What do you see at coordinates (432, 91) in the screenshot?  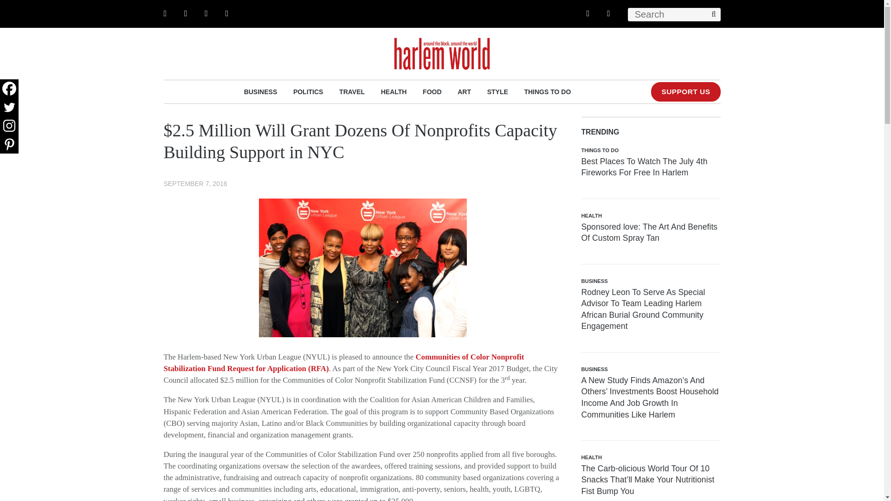 I see `FOOD` at bounding box center [432, 91].